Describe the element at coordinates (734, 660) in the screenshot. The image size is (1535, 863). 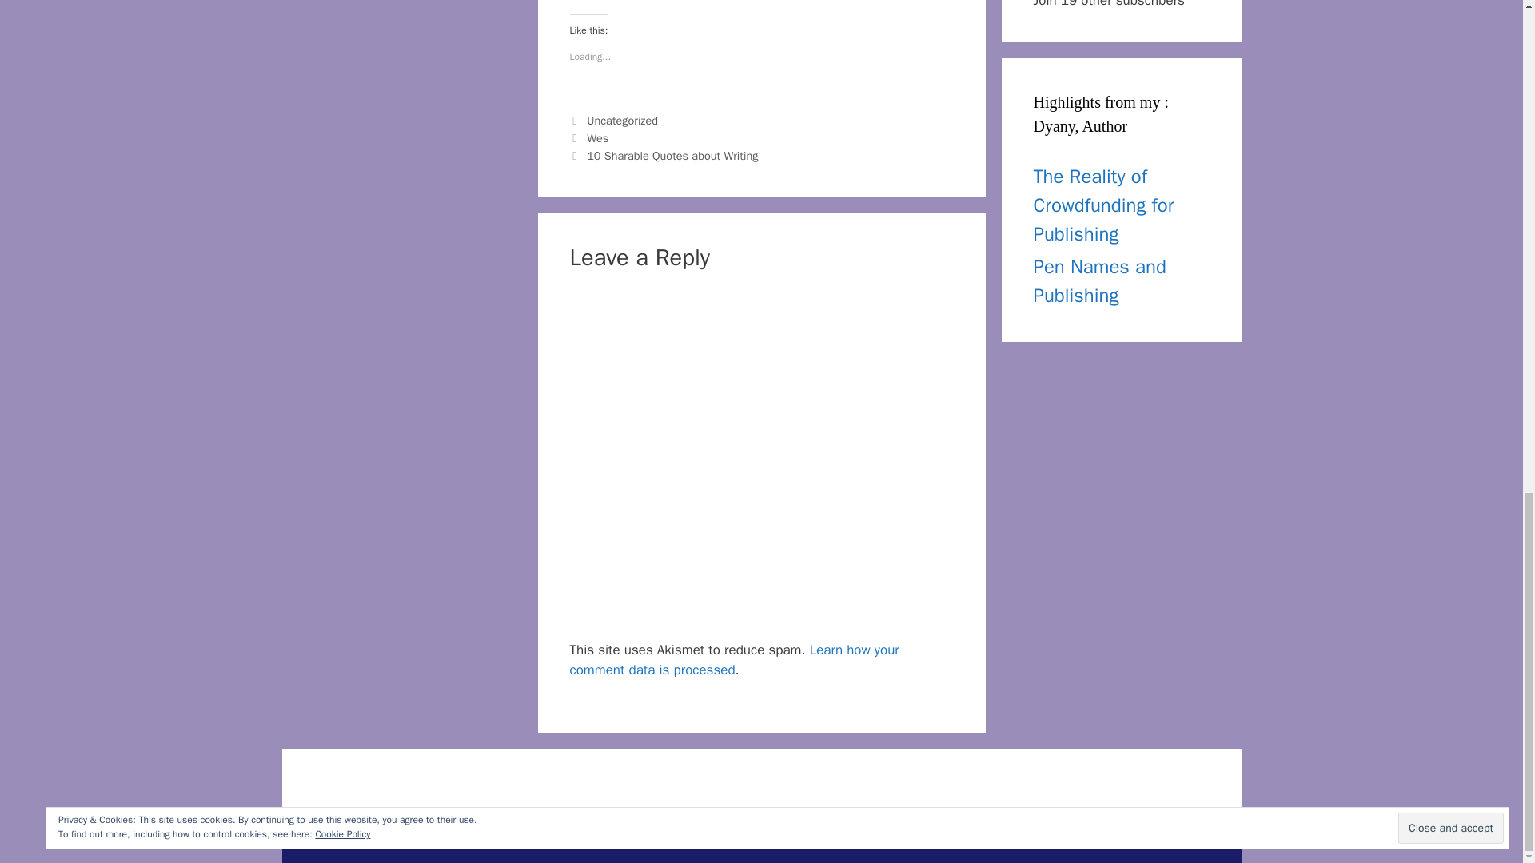
I see `Learn how your comment data is processed` at that location.